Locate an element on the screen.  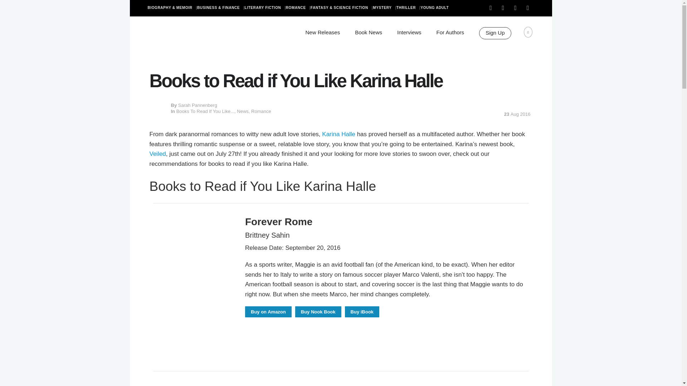
MYSTERY is located at coordinates (384, 8).